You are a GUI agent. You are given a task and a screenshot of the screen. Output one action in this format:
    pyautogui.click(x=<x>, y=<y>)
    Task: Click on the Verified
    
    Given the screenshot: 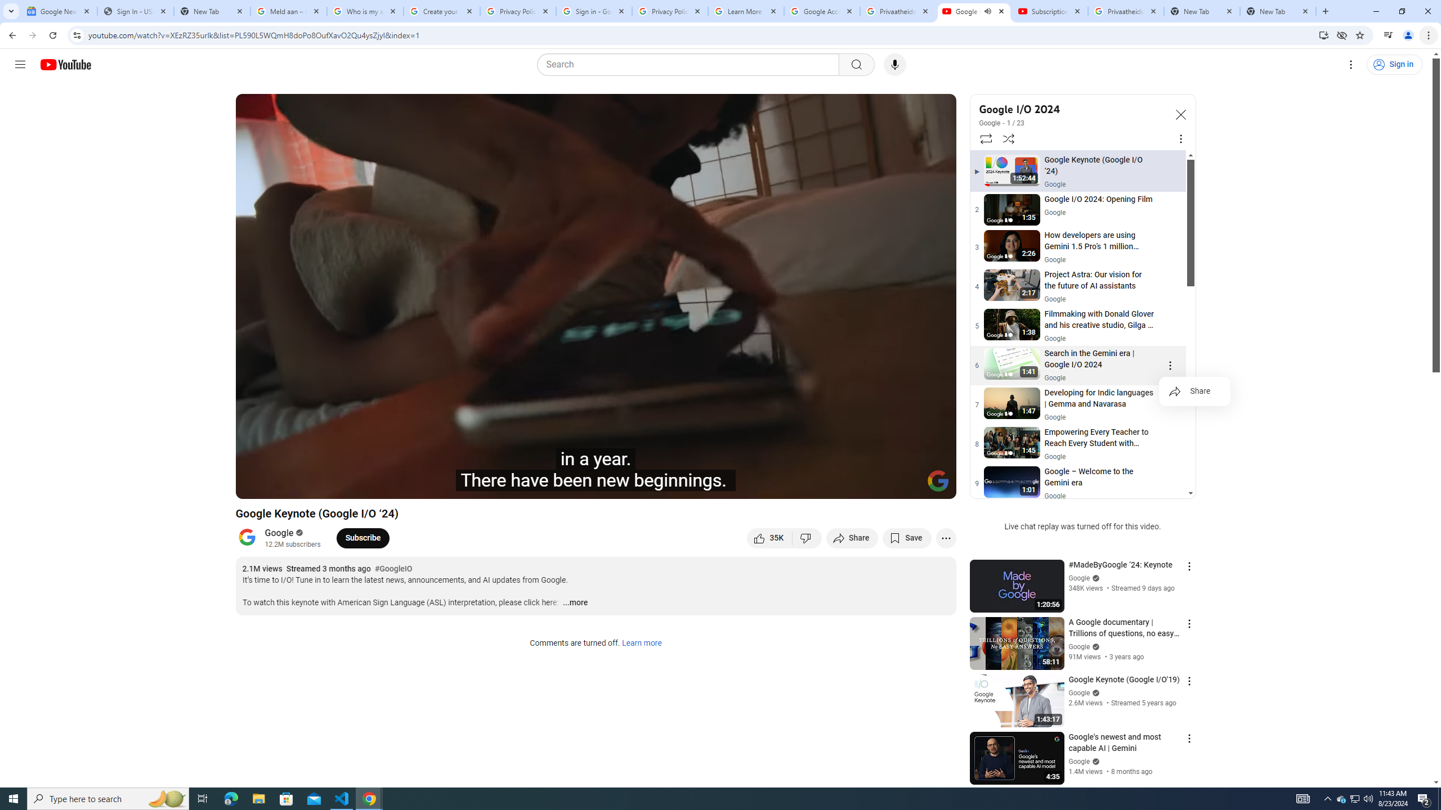 What is the action you would take?
    pyautogui.click(x=1095, y=761)
    